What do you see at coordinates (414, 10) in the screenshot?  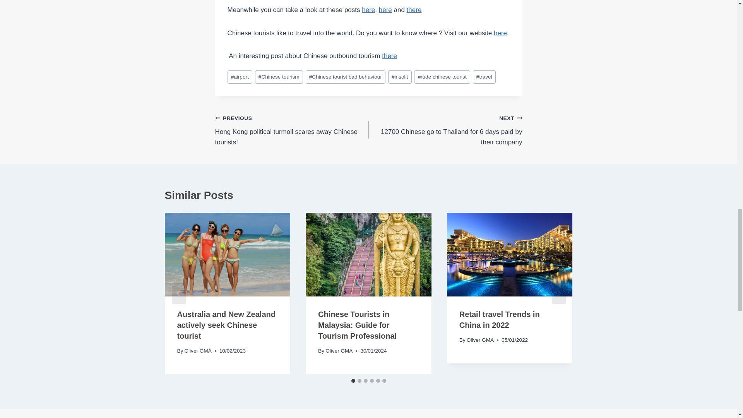 I see `there` at bounding box center [414, 10].